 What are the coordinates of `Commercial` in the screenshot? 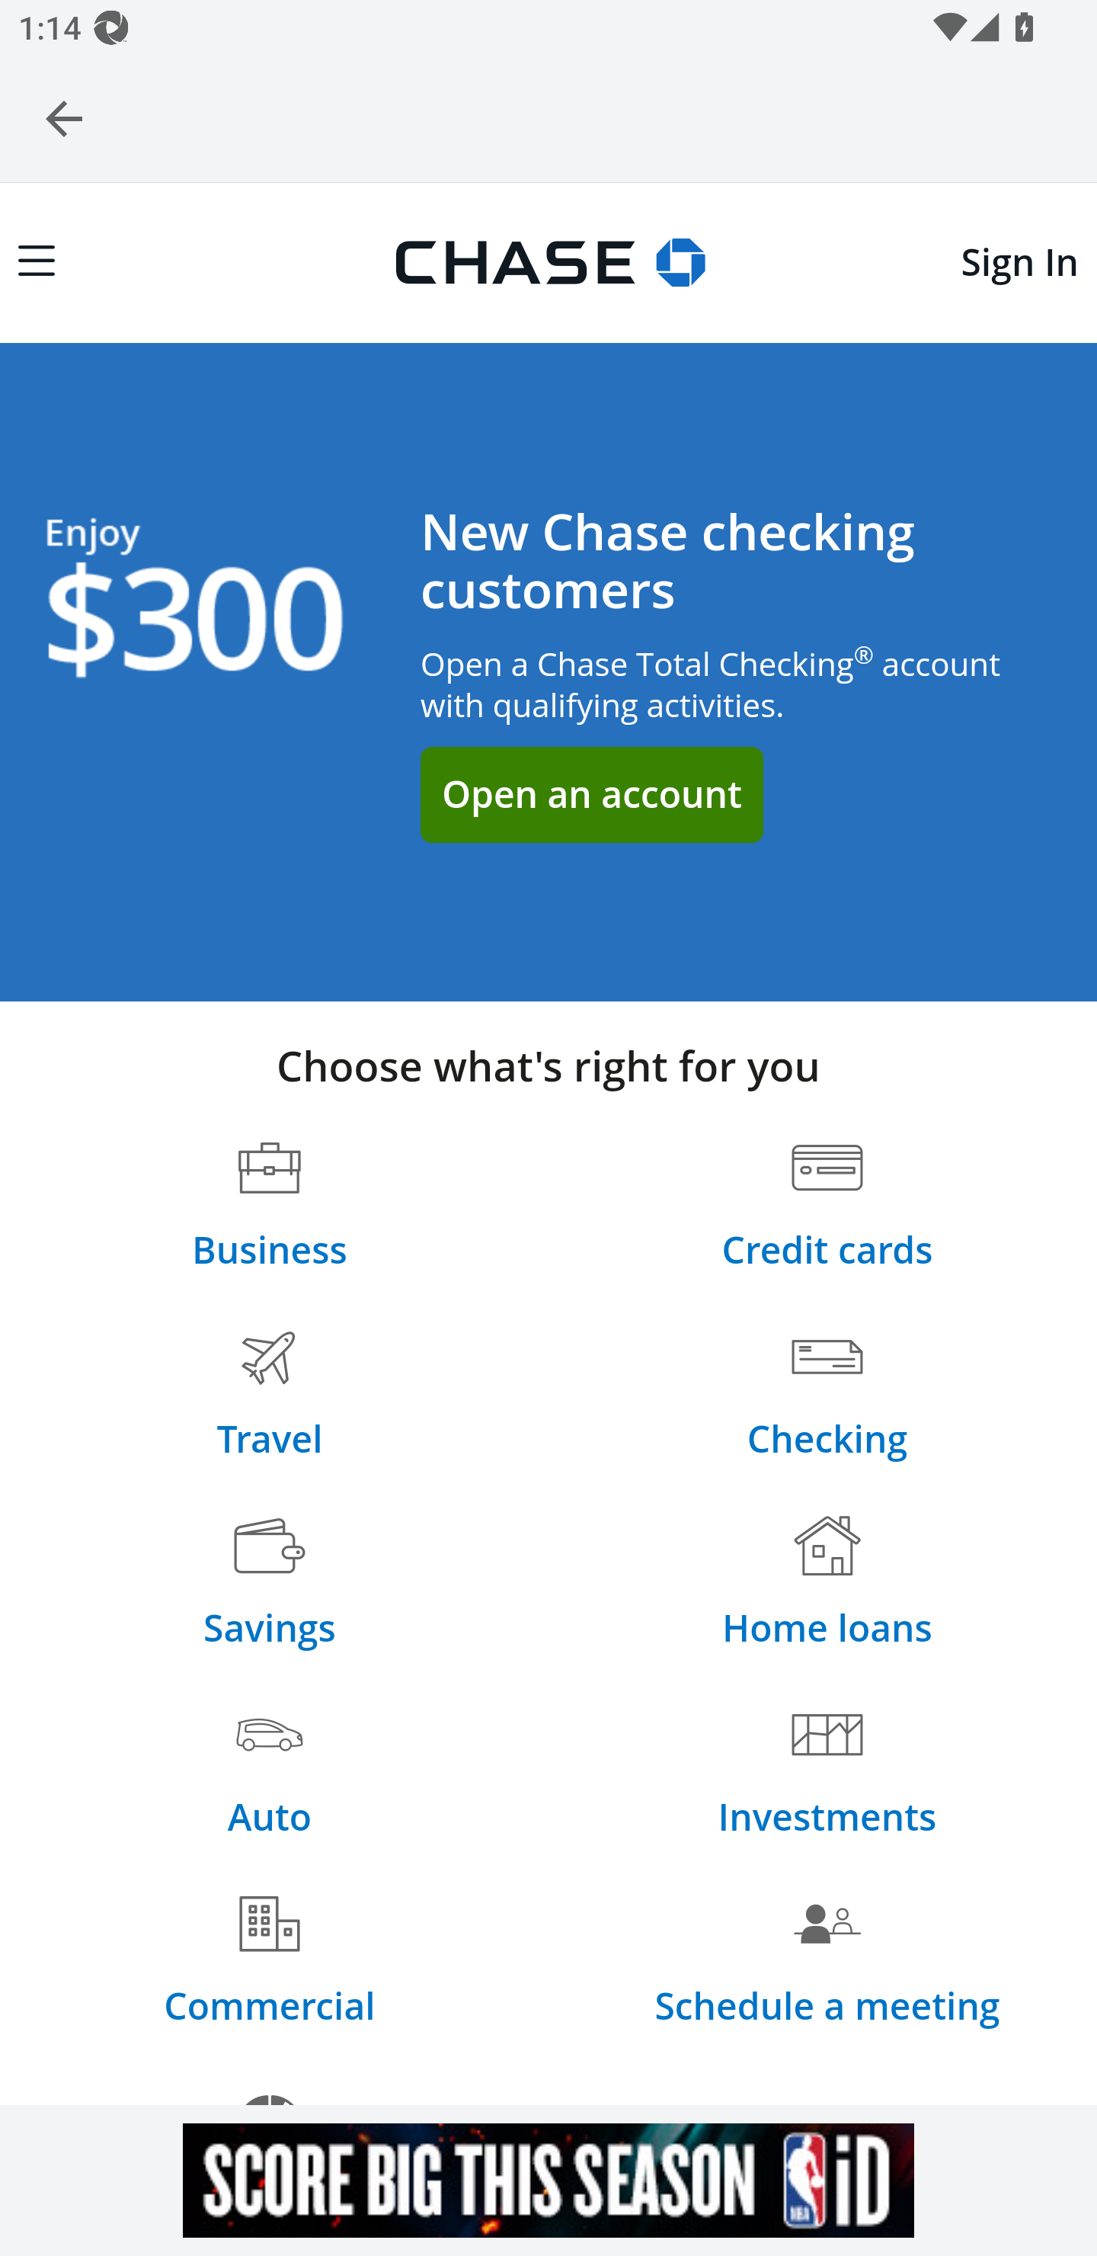 It's located at (270, 1962).